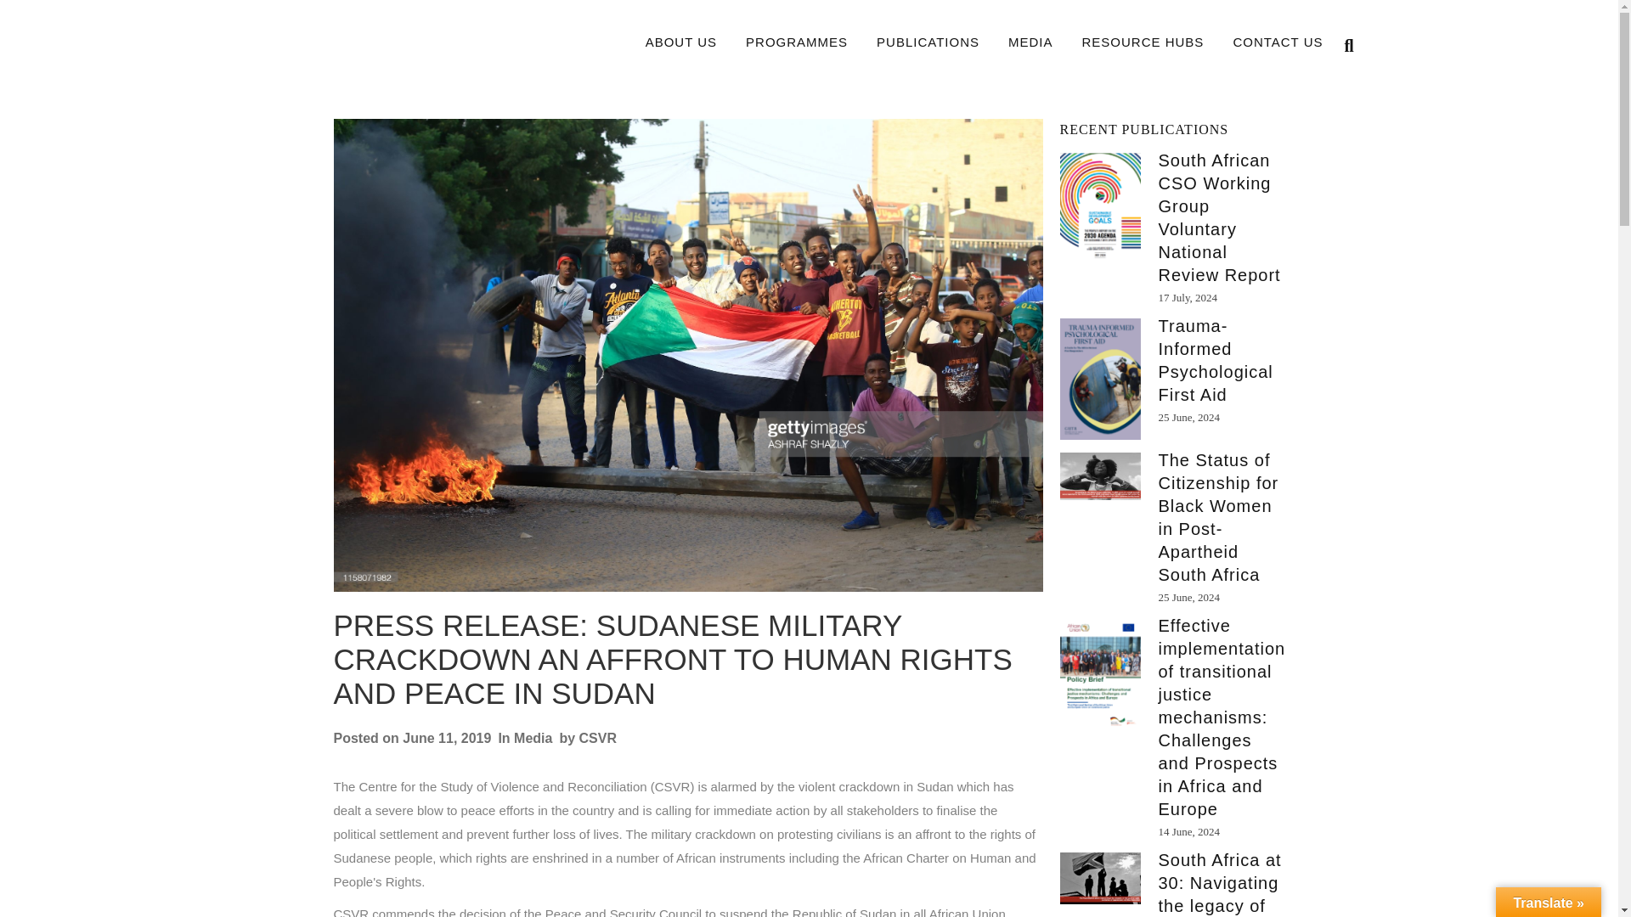 Image resolution: width=1631 pixels, height=917 pixels. I want to click on ABOUT US, so click(681, 42).